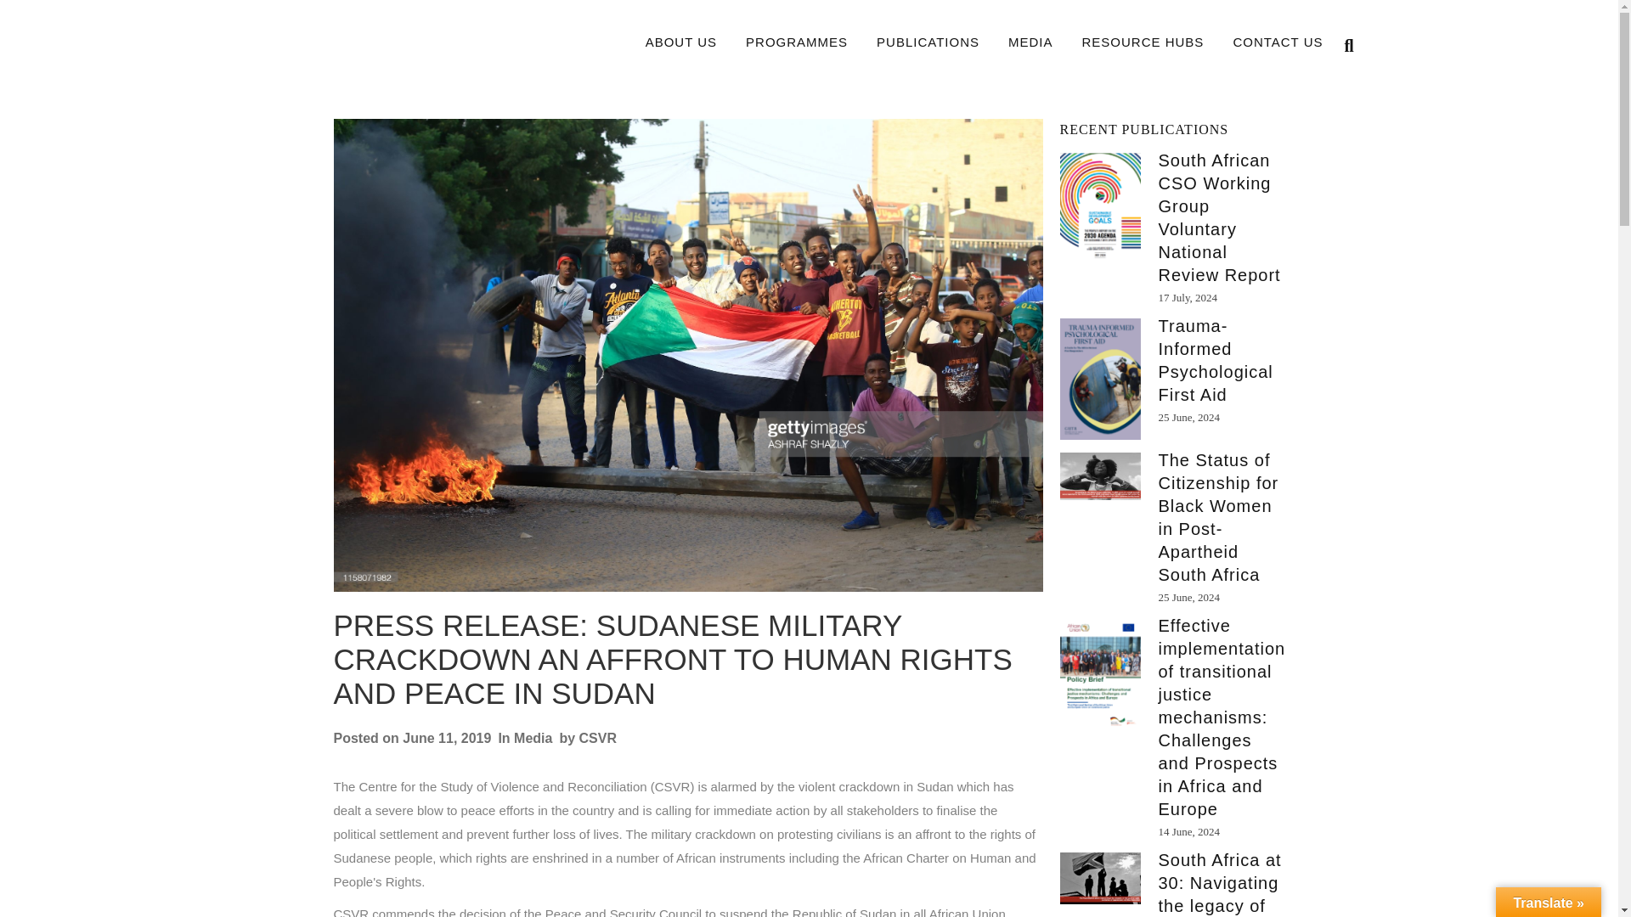 Image resolution: width=1631 pixels, height=917 pixels. I want to click on ABOUT US, so click(681, 42).